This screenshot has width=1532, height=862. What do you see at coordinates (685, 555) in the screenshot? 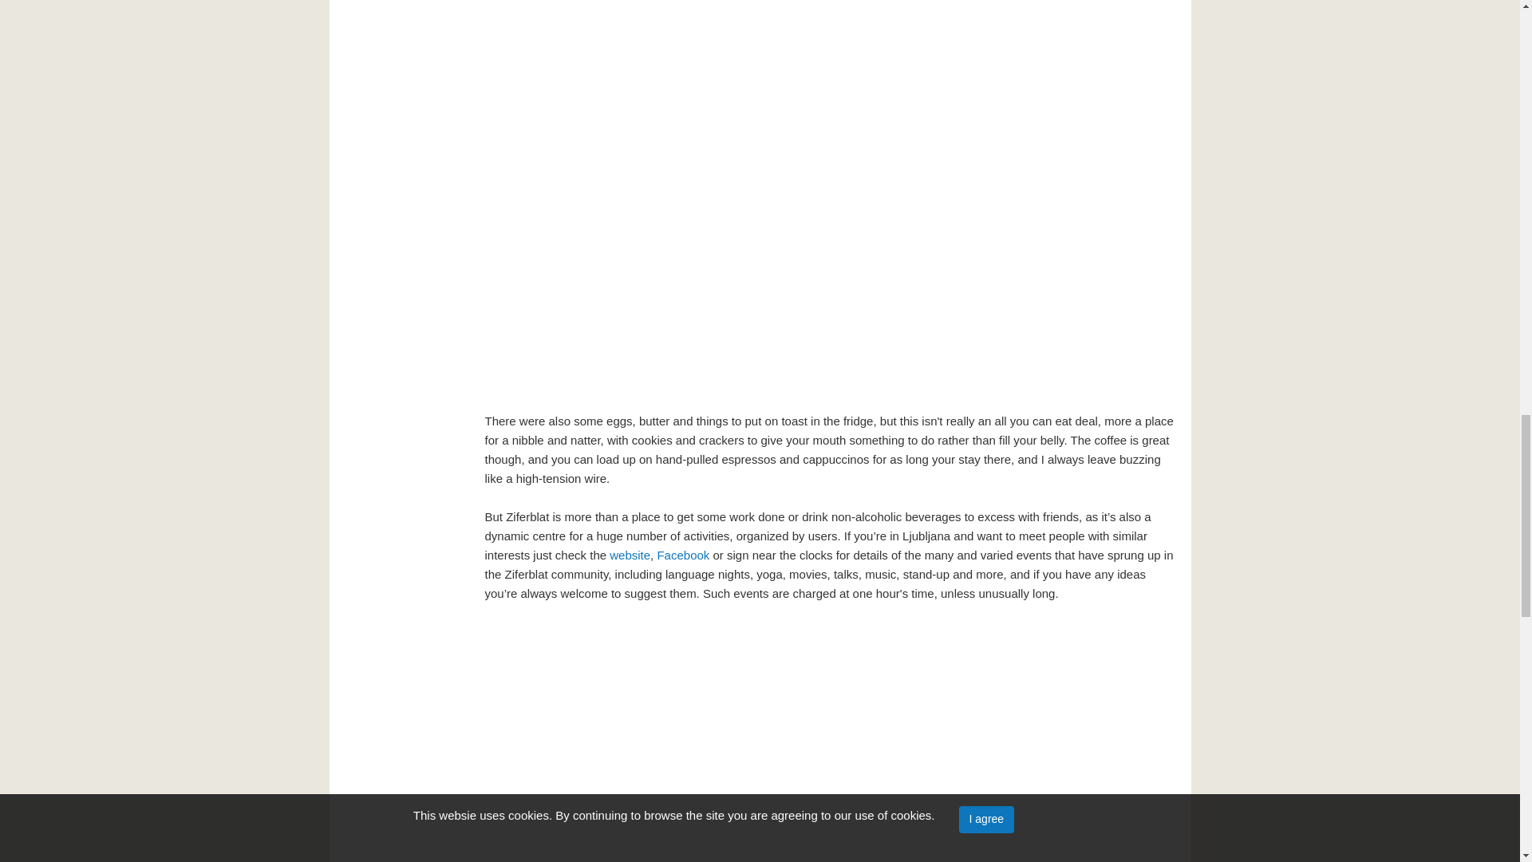
I see `Facebook` at bounding box center [685, 555].